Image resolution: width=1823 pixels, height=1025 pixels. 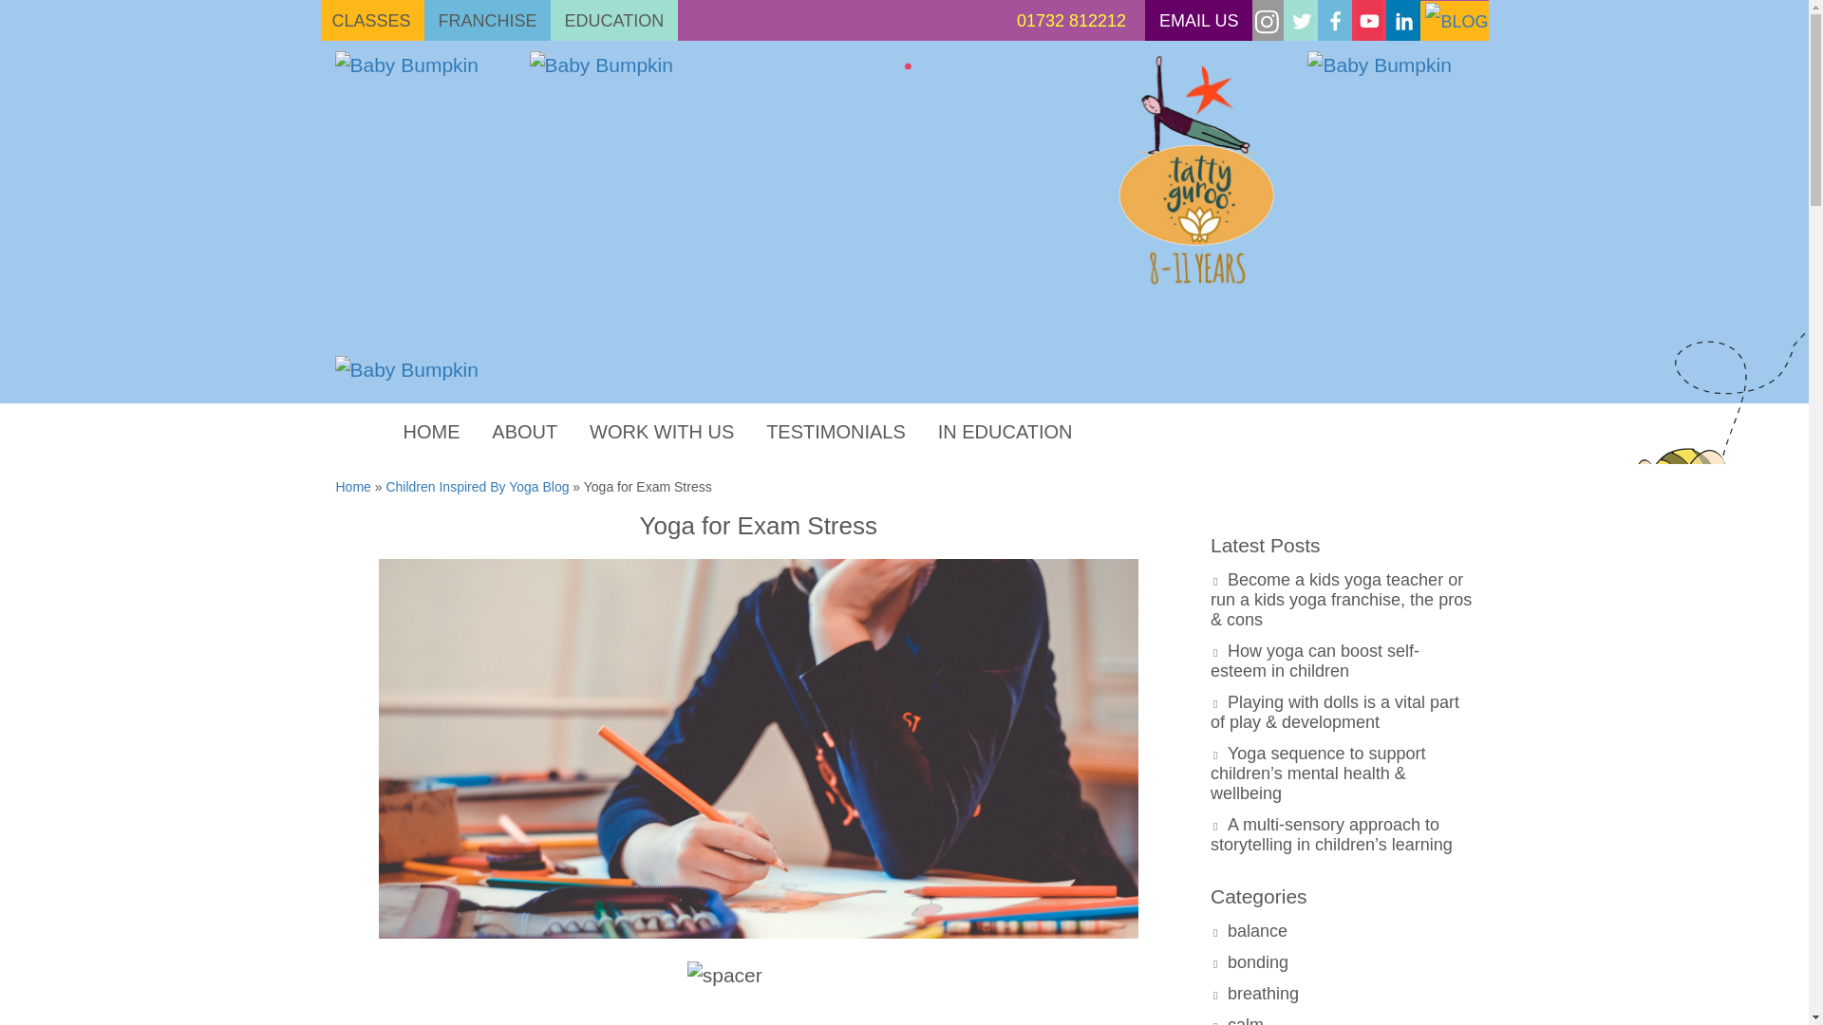 I want to click on Children Inspired By Yoga Blog, so click(x=477, y=486).